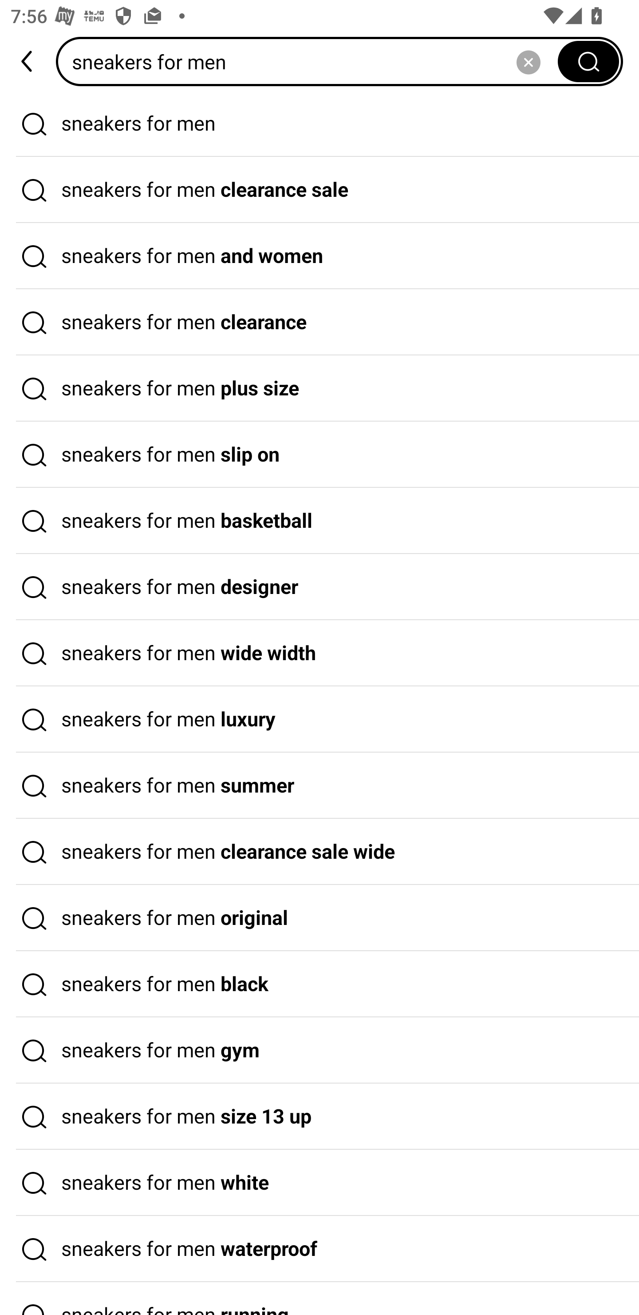 This screenshot has width=639, height=1315. Describe the element at coordinates (319, 654) in the screenshot. I see `sneakers for men wide width` at that location.